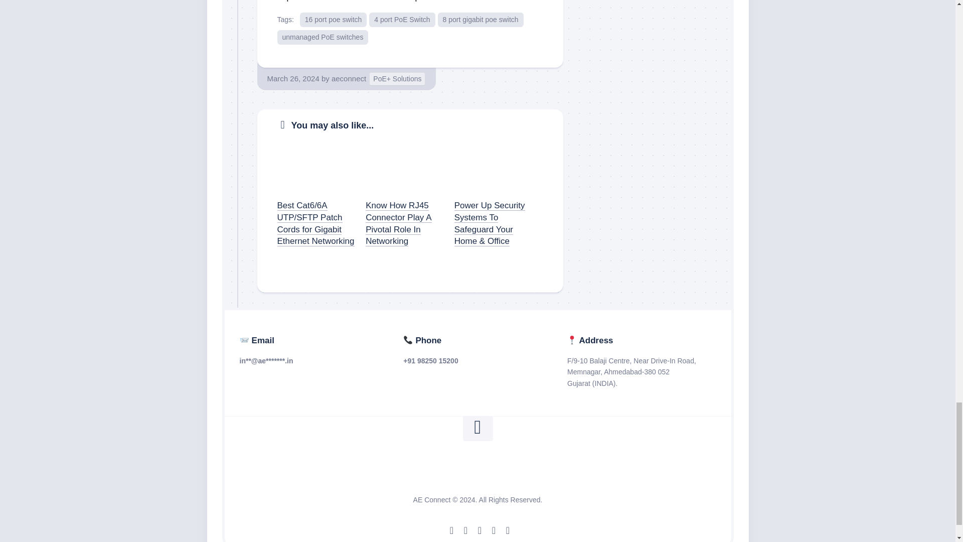 Image resolution: width=963 pixels, height=542 pixels. What do you see at coordinates (494, 530) in the screenshot?
I see `LinkedIn` at bounding box center [494, 530].